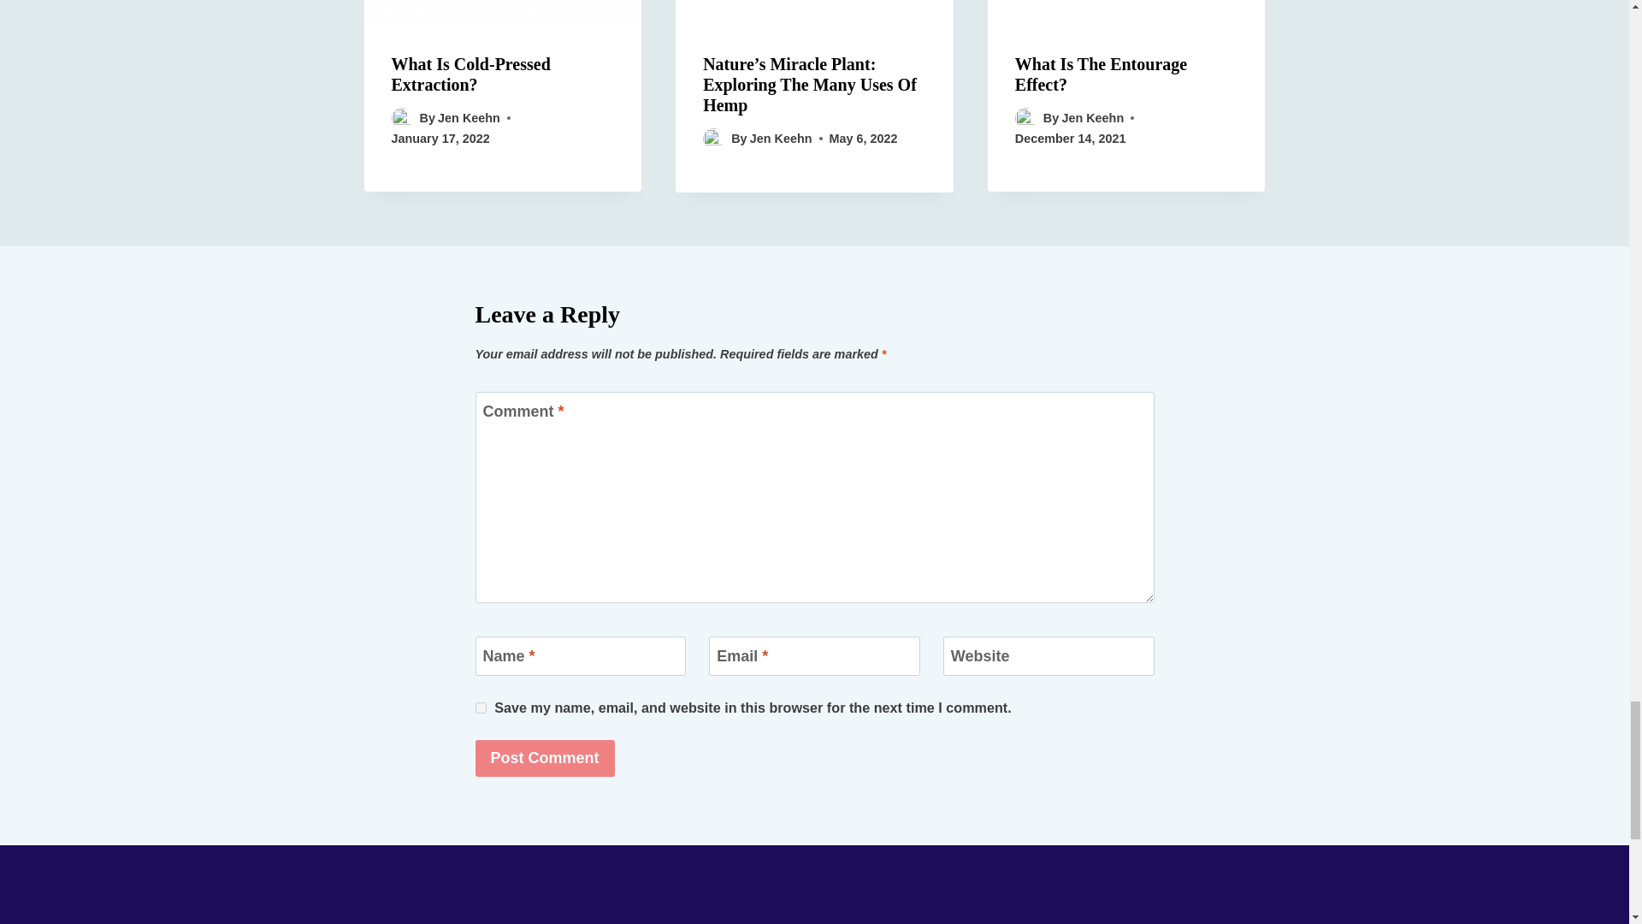  What do you see at coordinates (469, 117) in the screenshot?
I see `Jen Keehn` at bounding box center [469, 117].